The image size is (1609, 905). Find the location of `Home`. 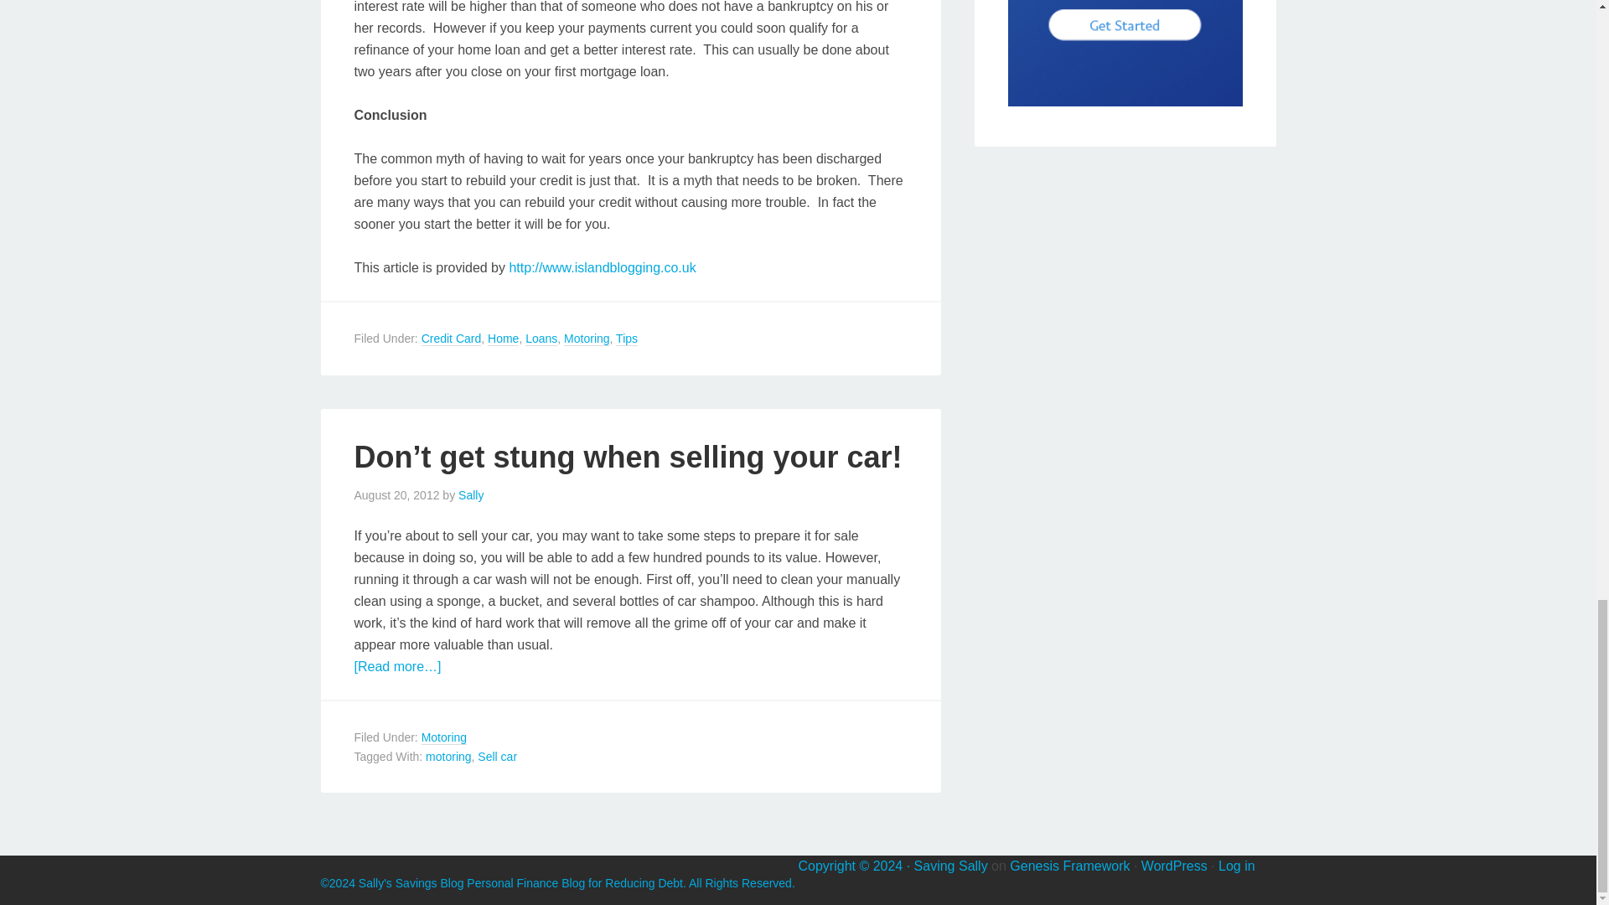

Home is located at coordinates (503, 339).